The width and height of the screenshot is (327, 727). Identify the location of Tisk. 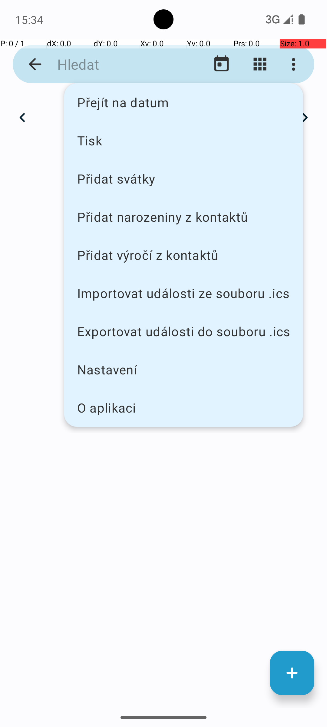
(183, 140).